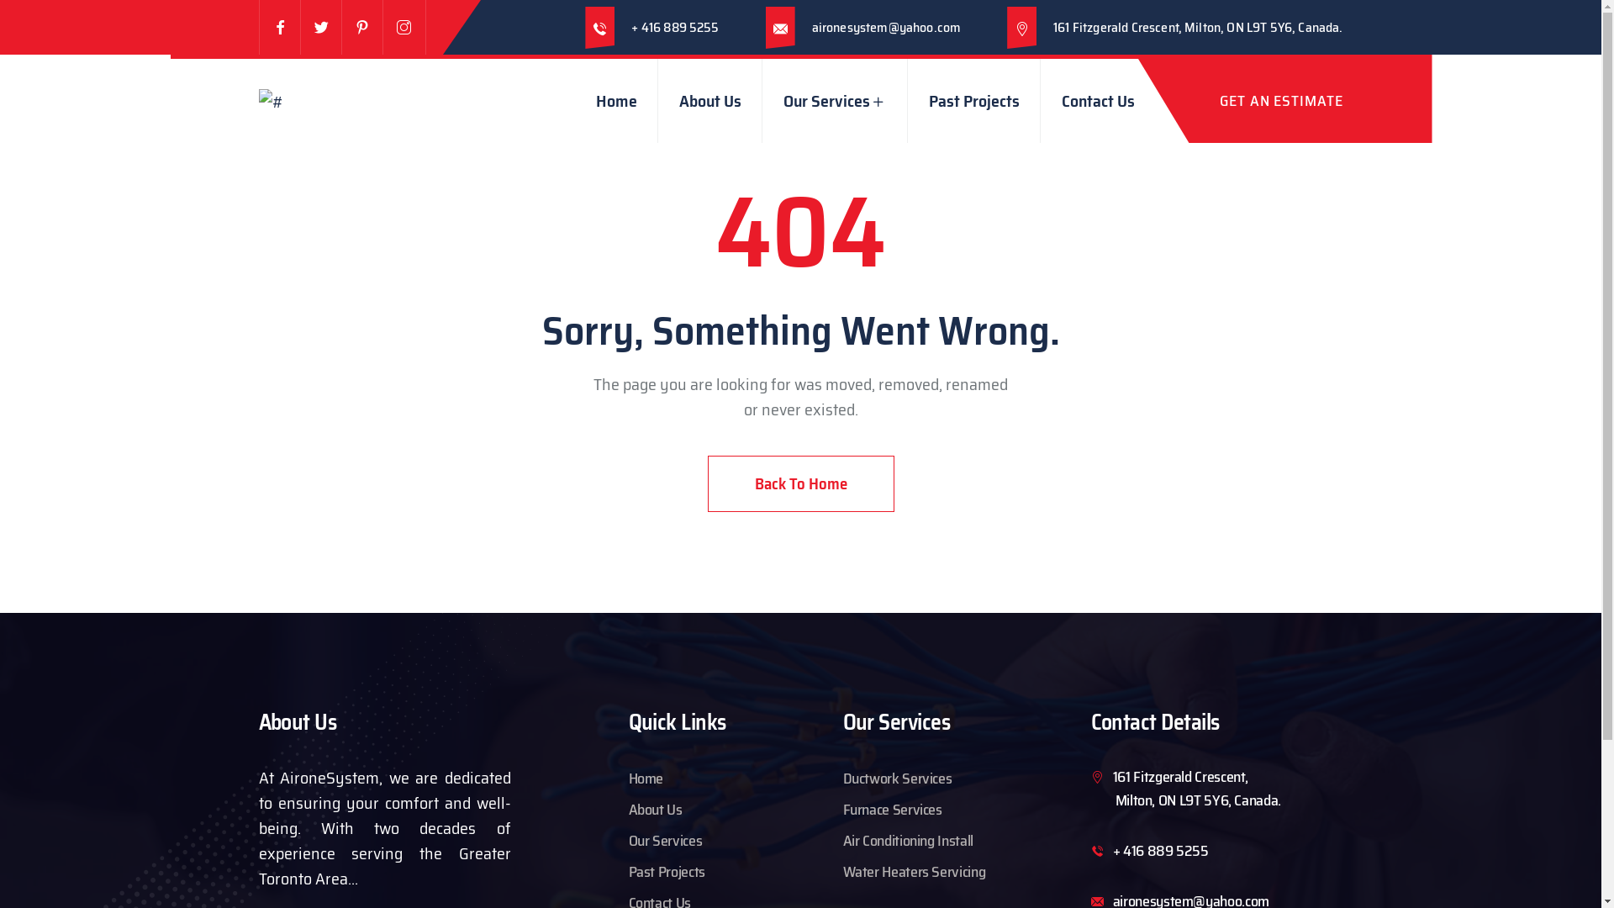 The width and height of the screenshot is (1614, 908). What do you see at coordinates (1239, 101) in the screenshot?
I see `GET AN ESTIMATE` at bounding box center [1239, 101].